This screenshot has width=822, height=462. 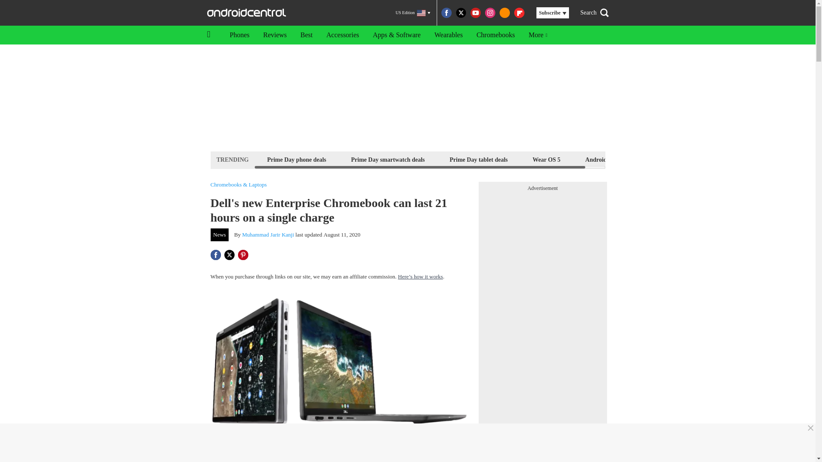 I want to click on Android 15, so click(x=599, y=159).